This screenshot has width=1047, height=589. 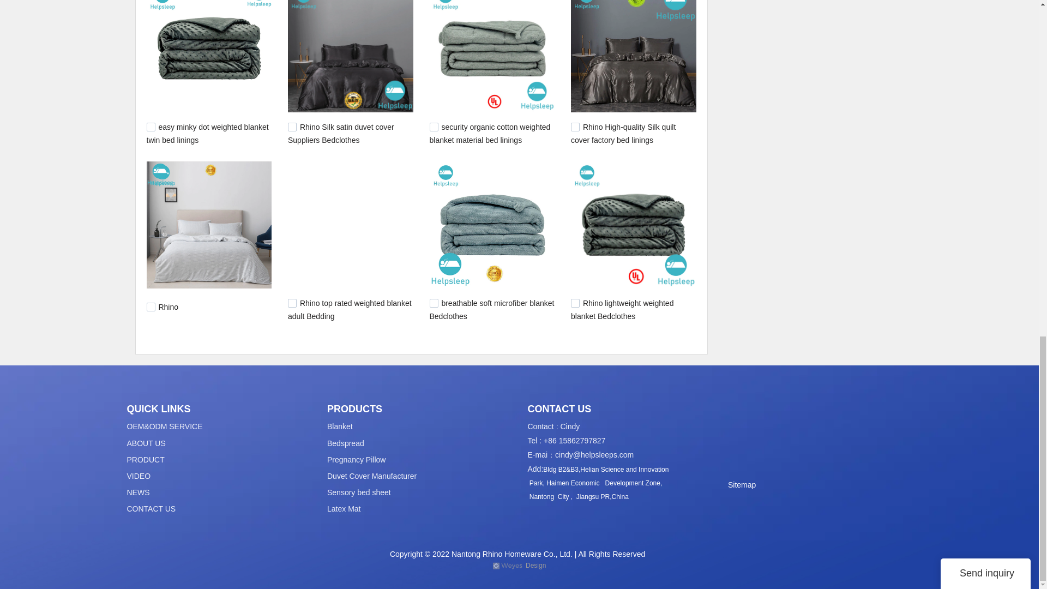 What do you see at coordinates (151, 127) in the screenshot?
I see `1176` at bounding box center [151, 127].